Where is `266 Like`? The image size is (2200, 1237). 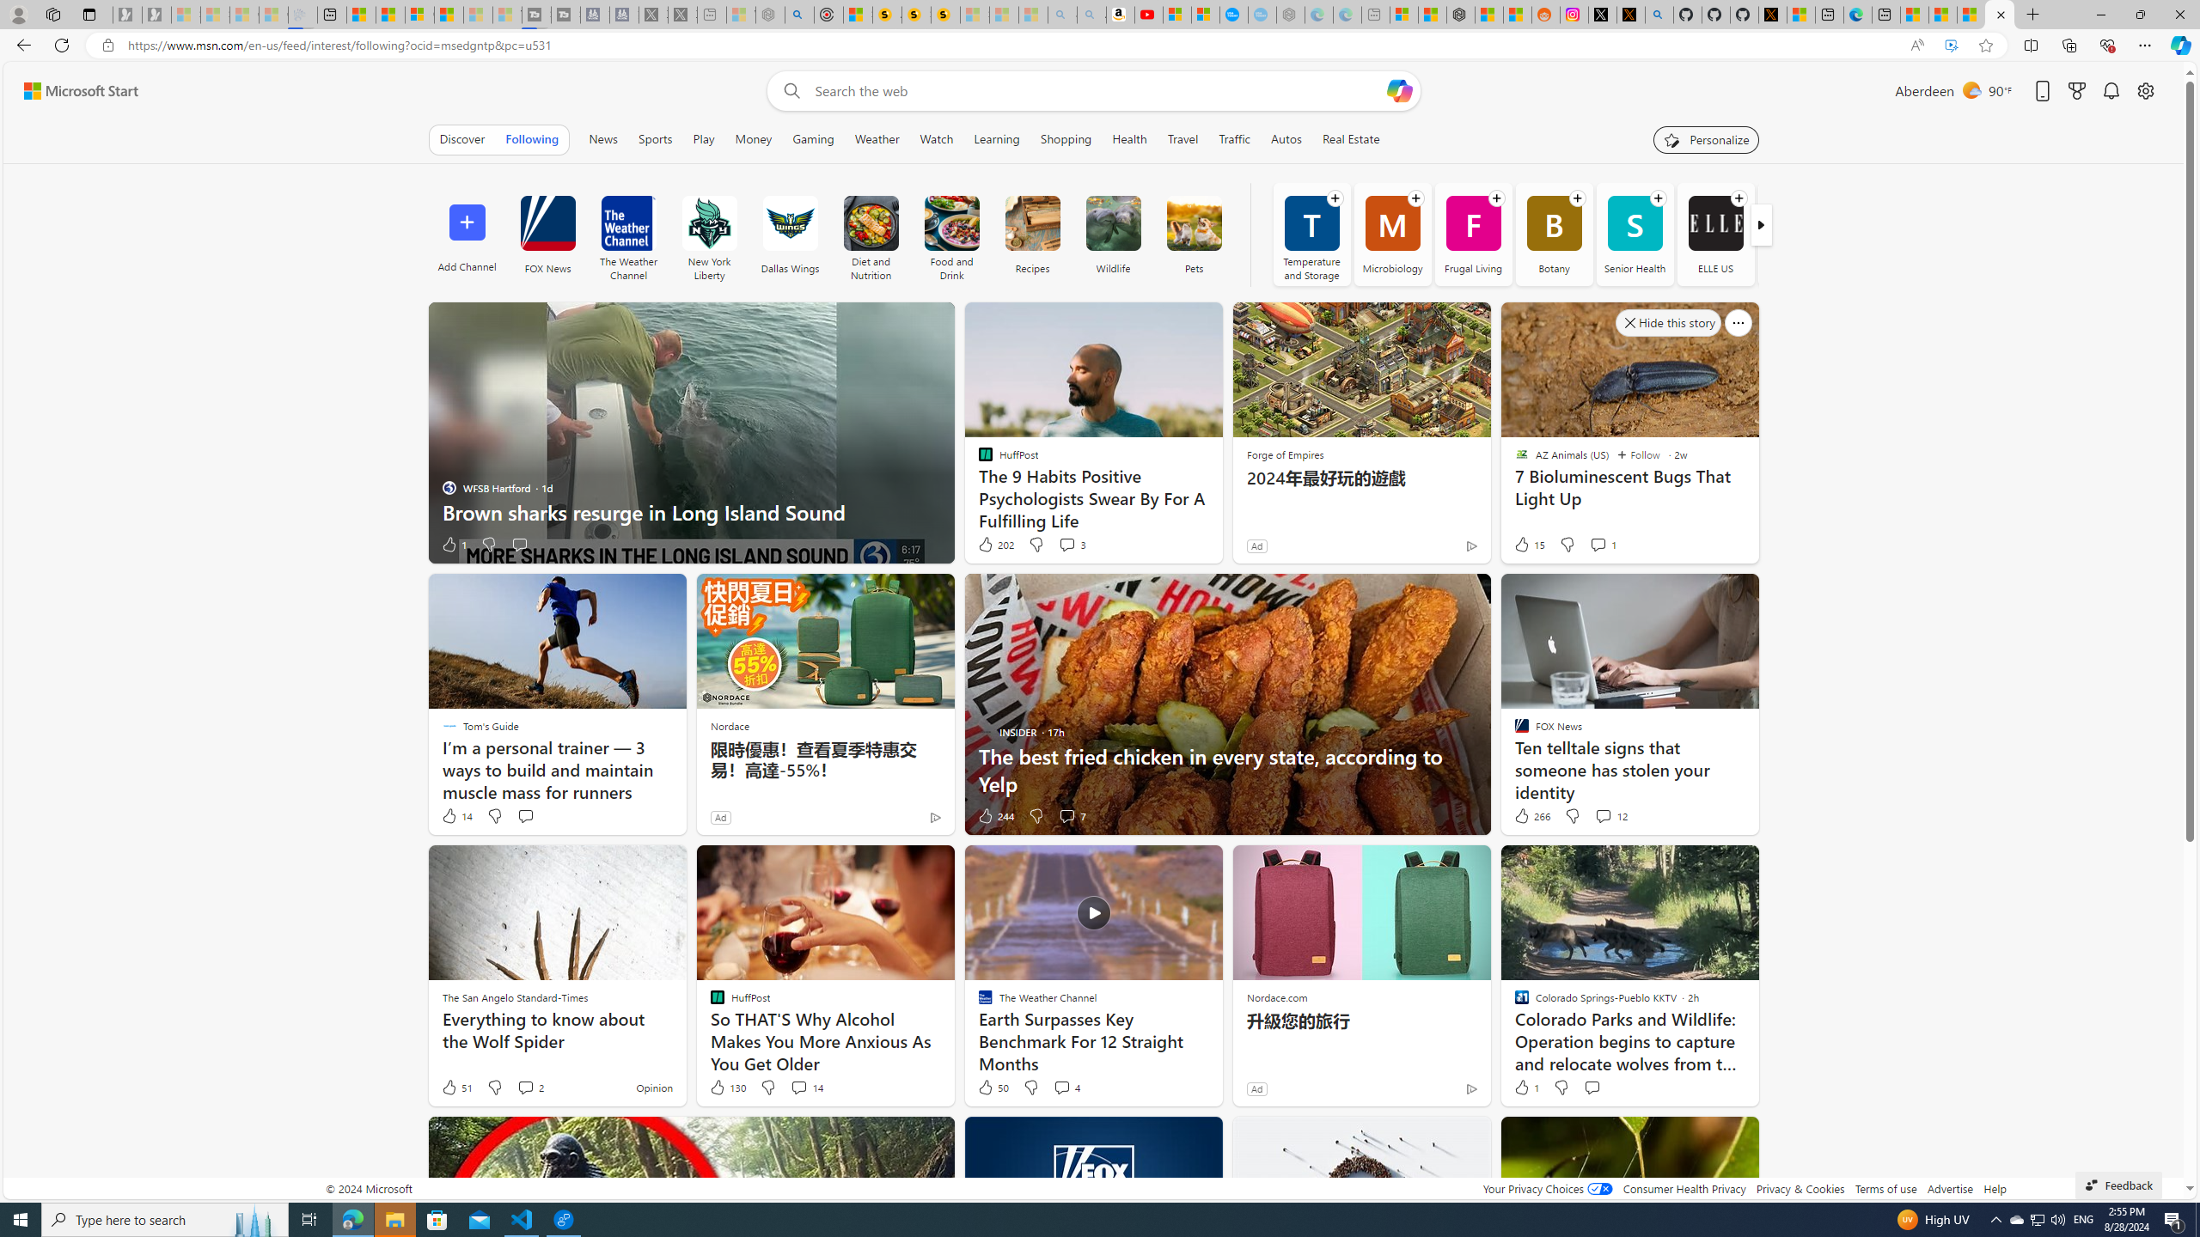
266 Like is located at coordinates (1531, 816).